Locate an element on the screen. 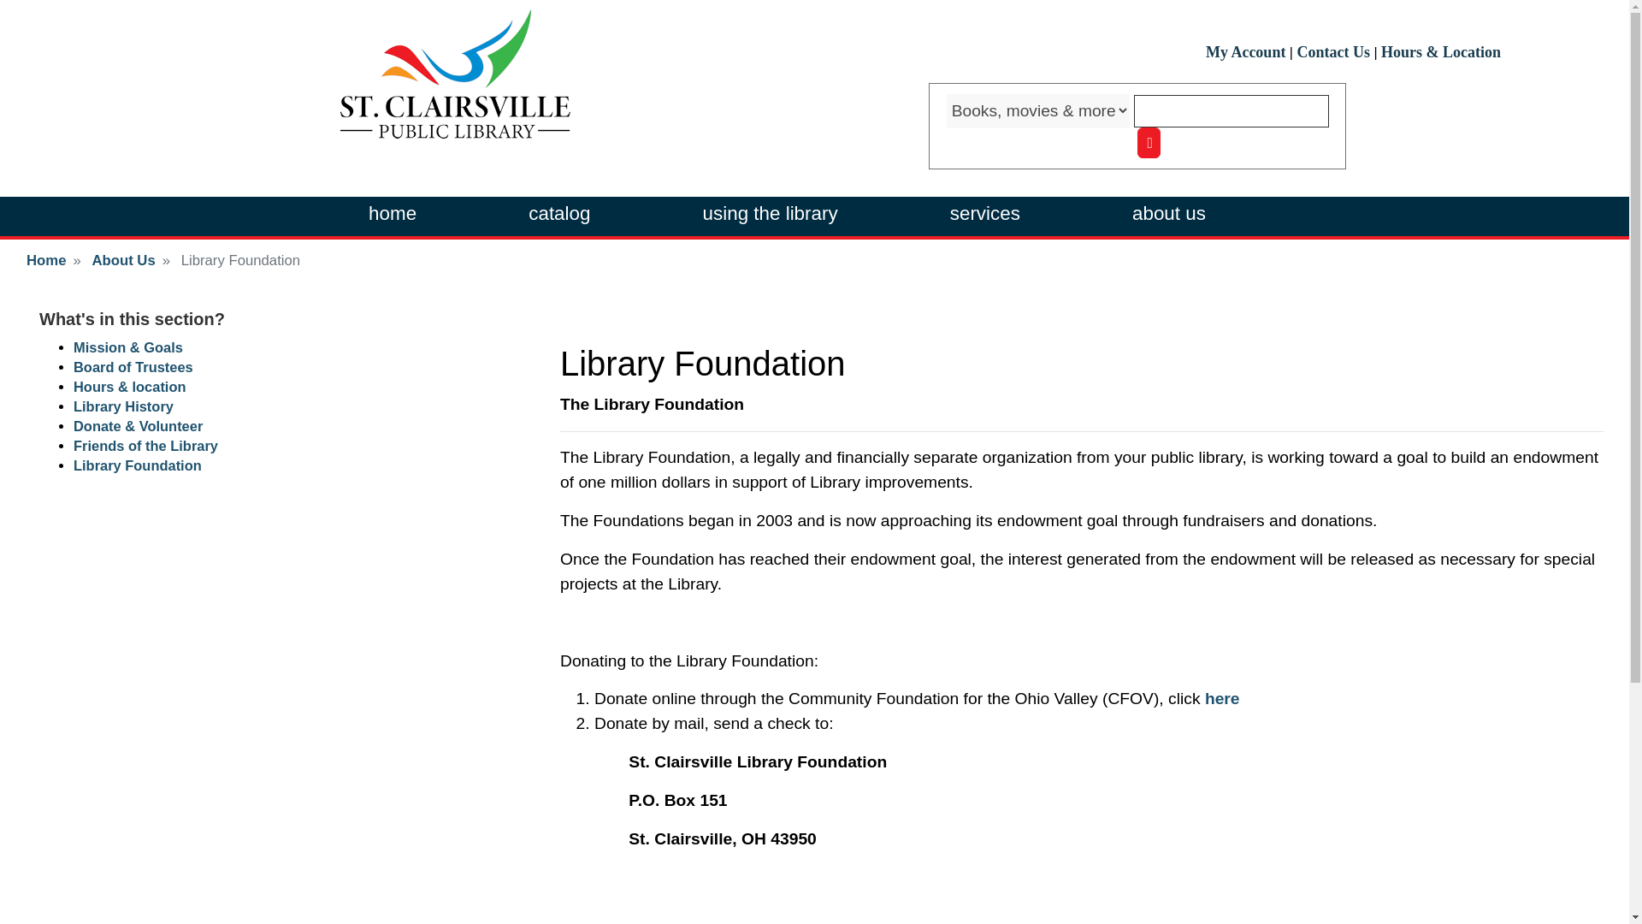 The image size is (1642, 924). Home is located at coordinates (455, 74).